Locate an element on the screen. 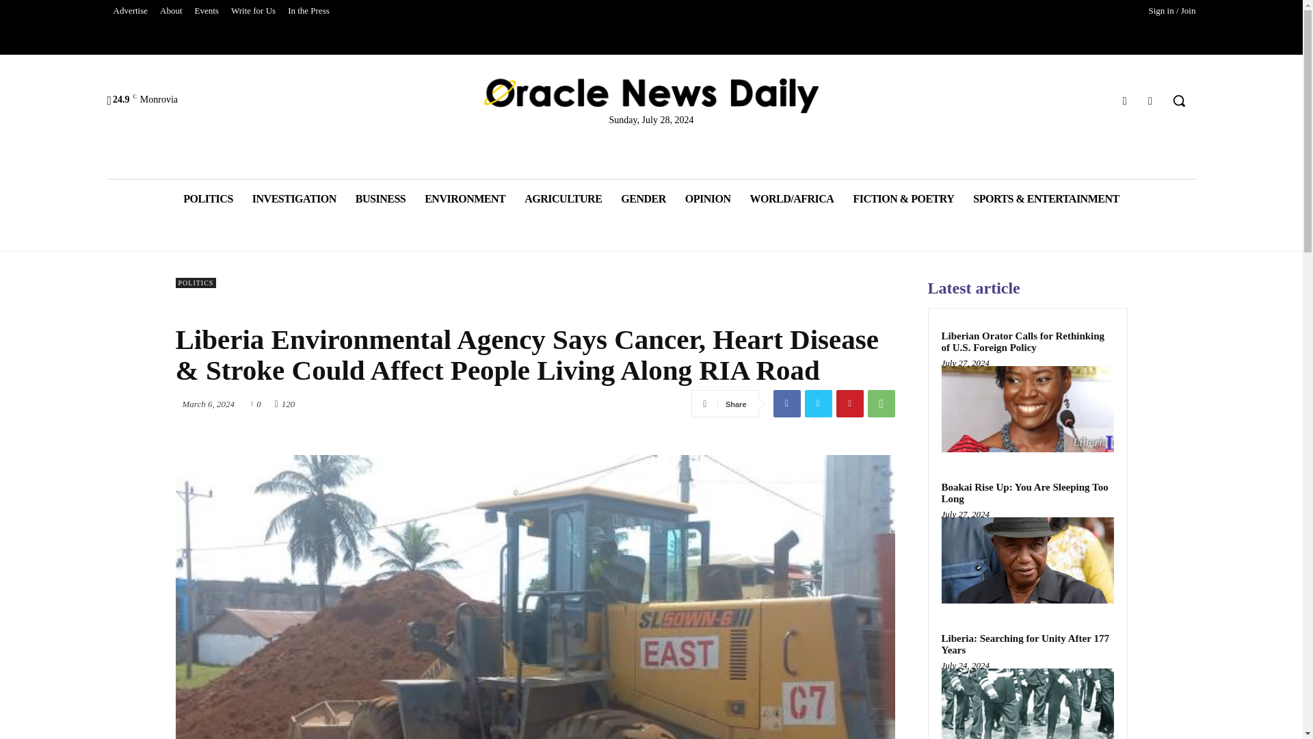 This screenshot has height=739, width=1313. Facebook is located at coordinates (786, 404).